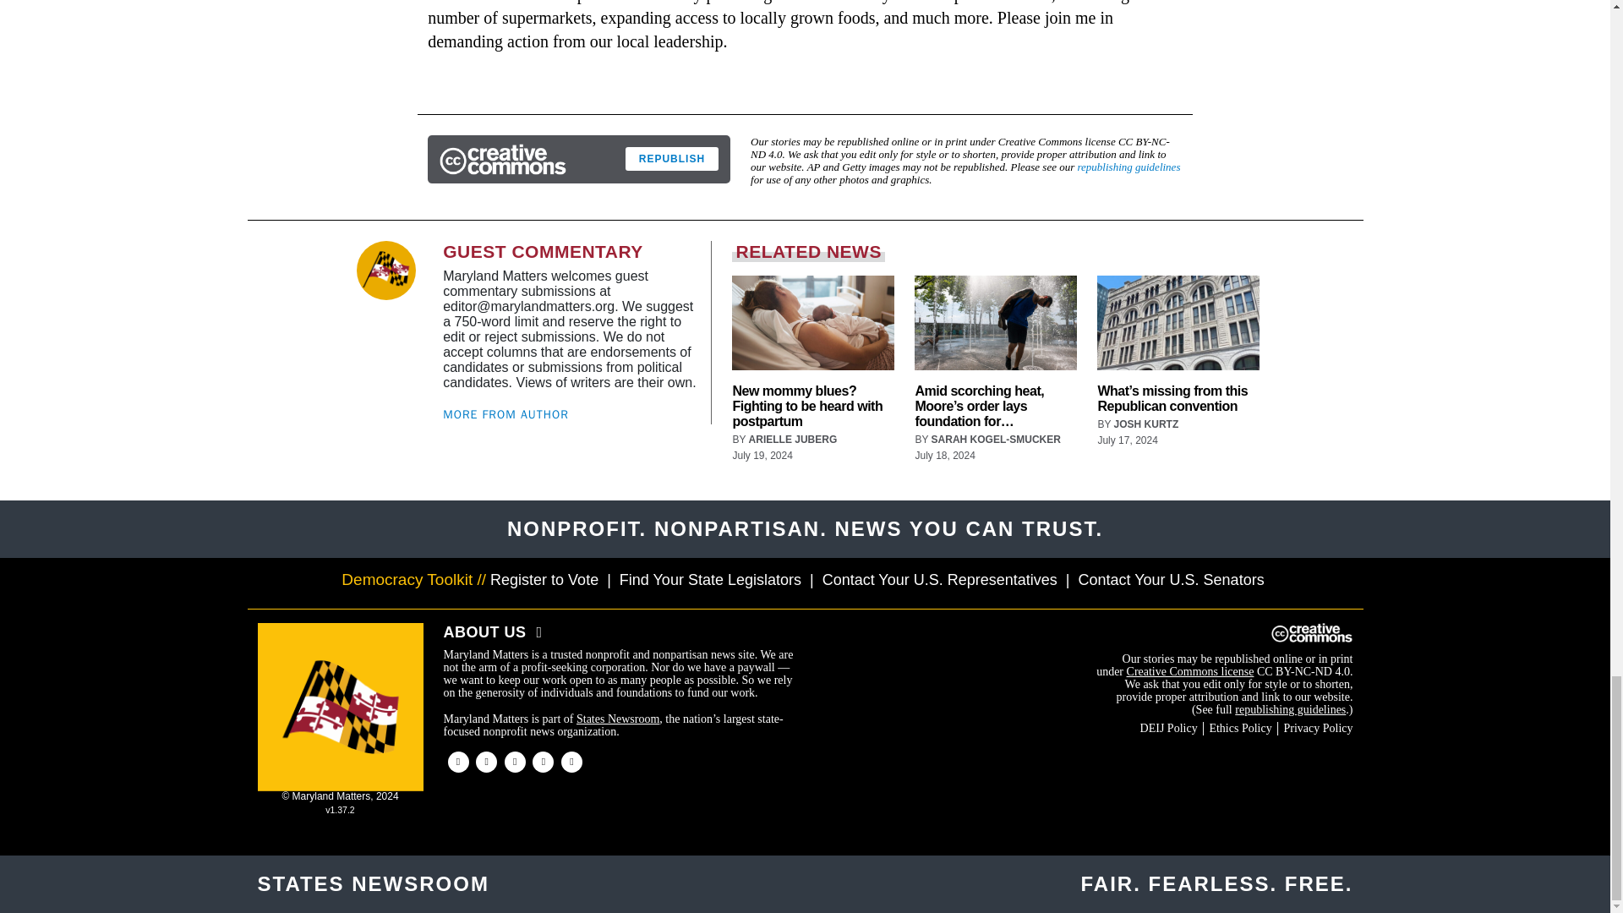 The height and width of the screenshot is (913, 1623). What do you see at coordinates (996, 440) in the screenshot?
I see `Posts by Sarah Kogel-Smucker` at bounding box center [996, 440].